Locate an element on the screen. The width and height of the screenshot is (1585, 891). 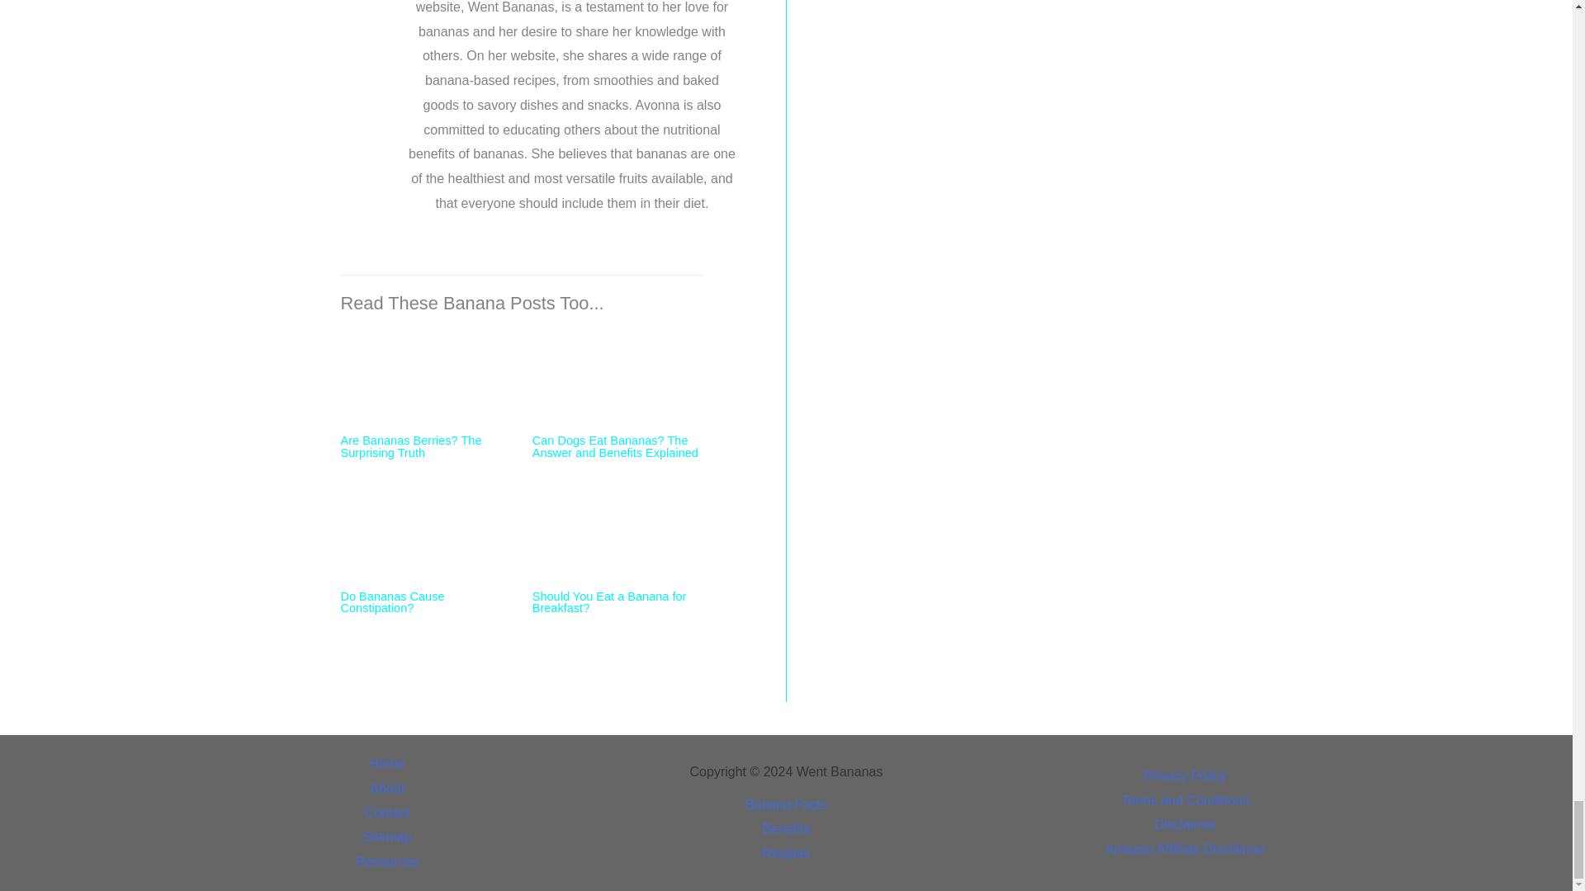
Are Bananas Berries? The Surprising Truth is located at coordinates (425, 376).